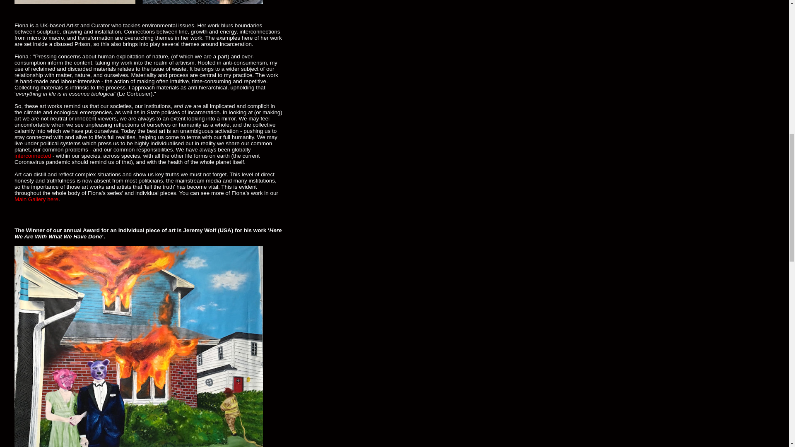  Describe the element at coordinates (32, 156) in the screenshot. I see `interconnected` at that location.